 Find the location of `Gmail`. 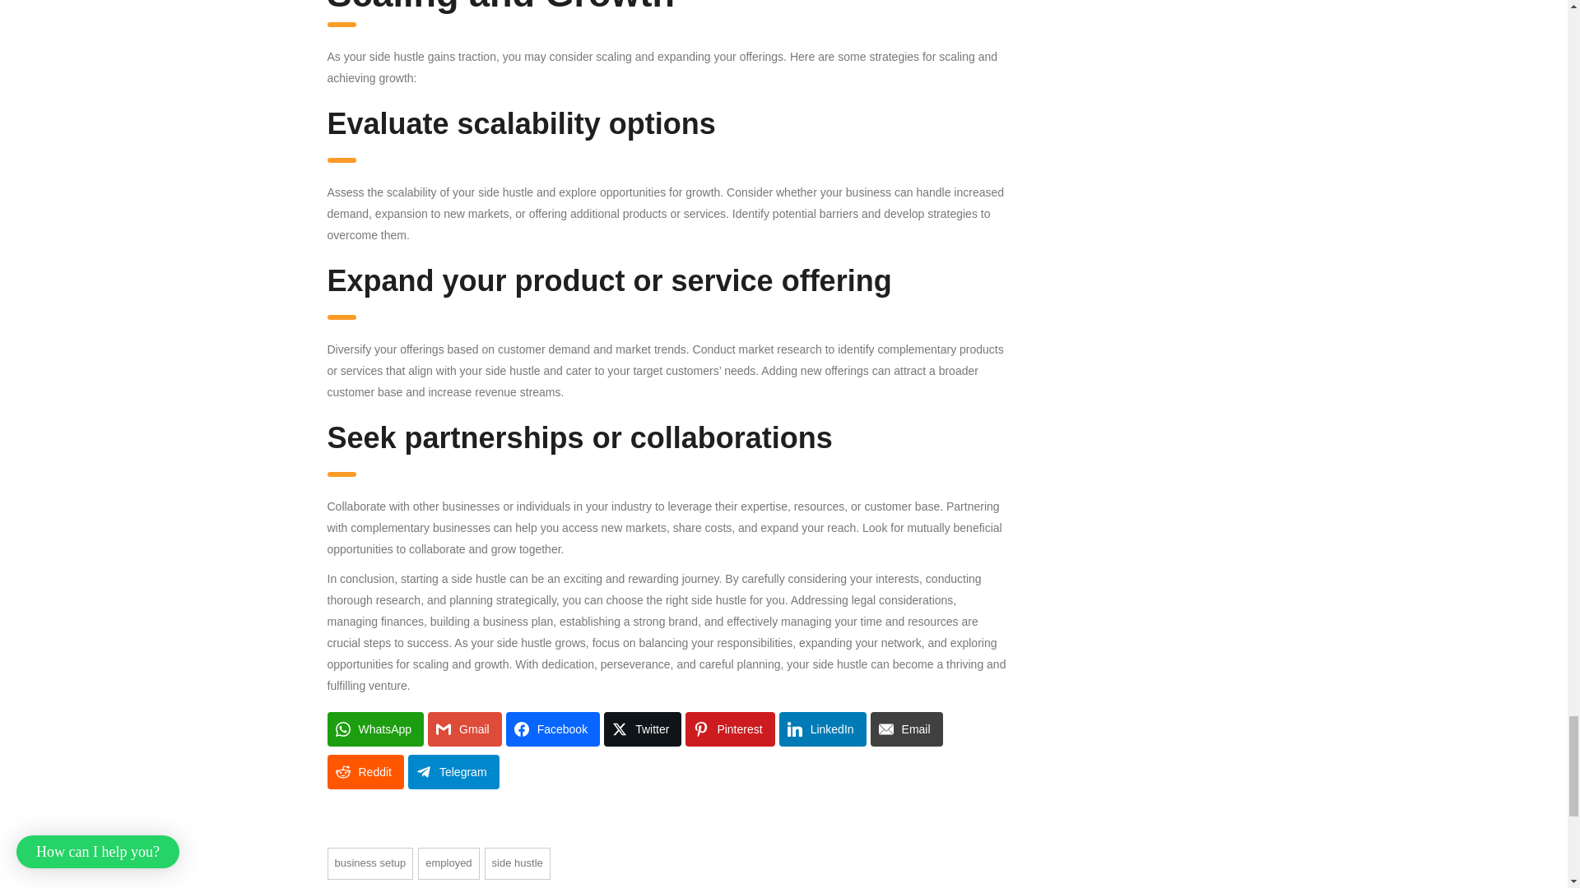

Gmail is located at coordinates (465, 729).